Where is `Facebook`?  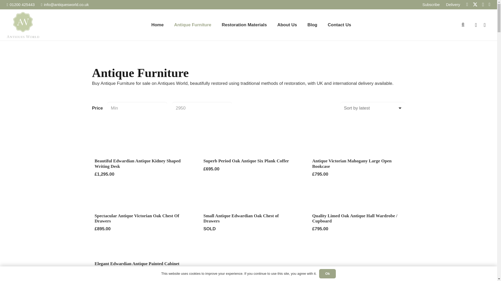
Facebook is located at coordinates (467, 4).